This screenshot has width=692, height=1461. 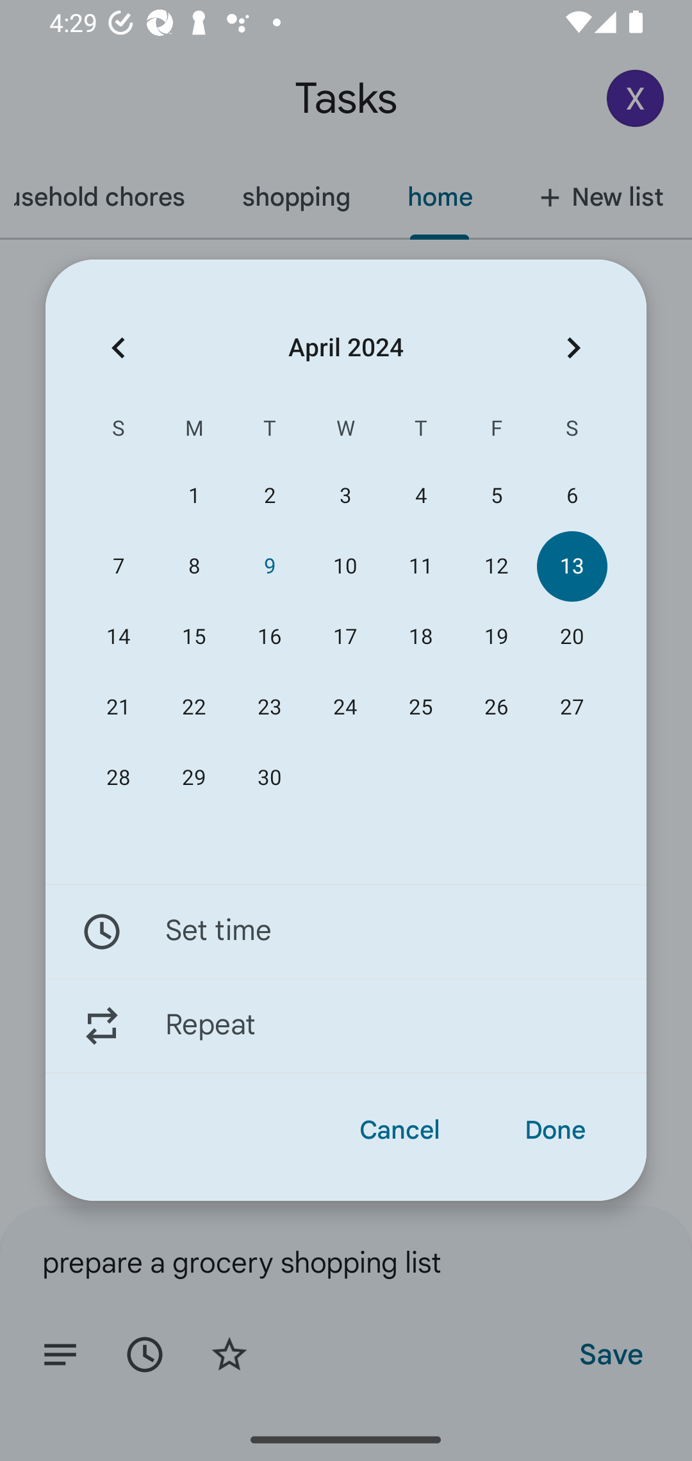 What do you see at coordinates (346, 931) in the screenshot?
I see `Set time` at bounding box center [346, 931].